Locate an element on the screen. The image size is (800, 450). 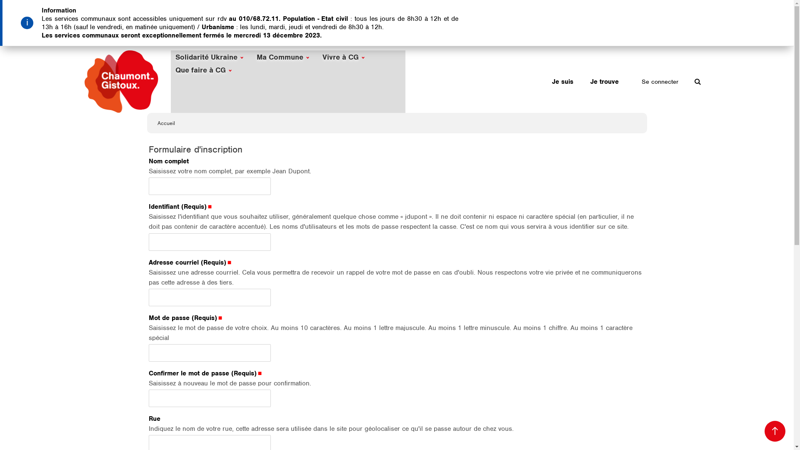
Aller au contenu. is located at coordinates (417, 62).